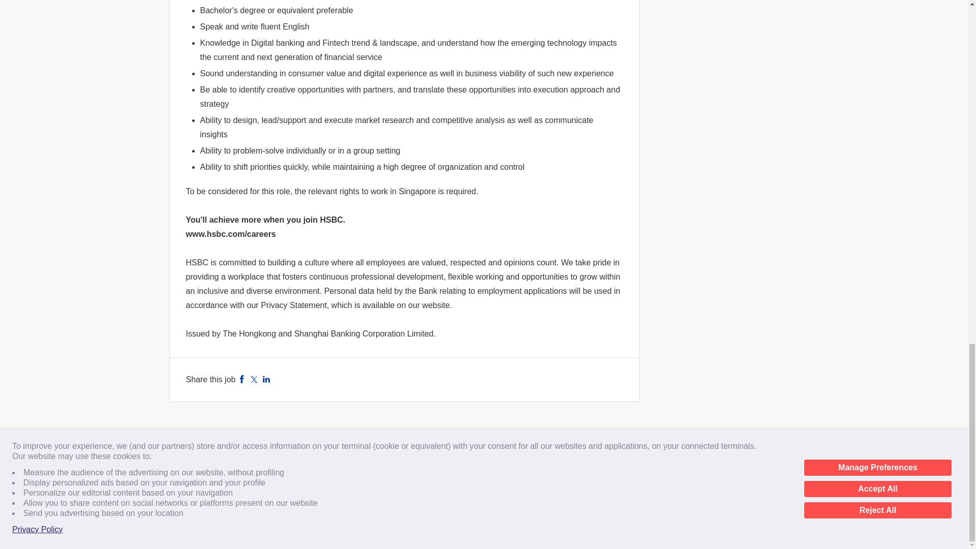 This screenshot has width=976, height=549. Describe the element at coordinates (254, 378) in the screenshot. I see `Twitter` at that location.